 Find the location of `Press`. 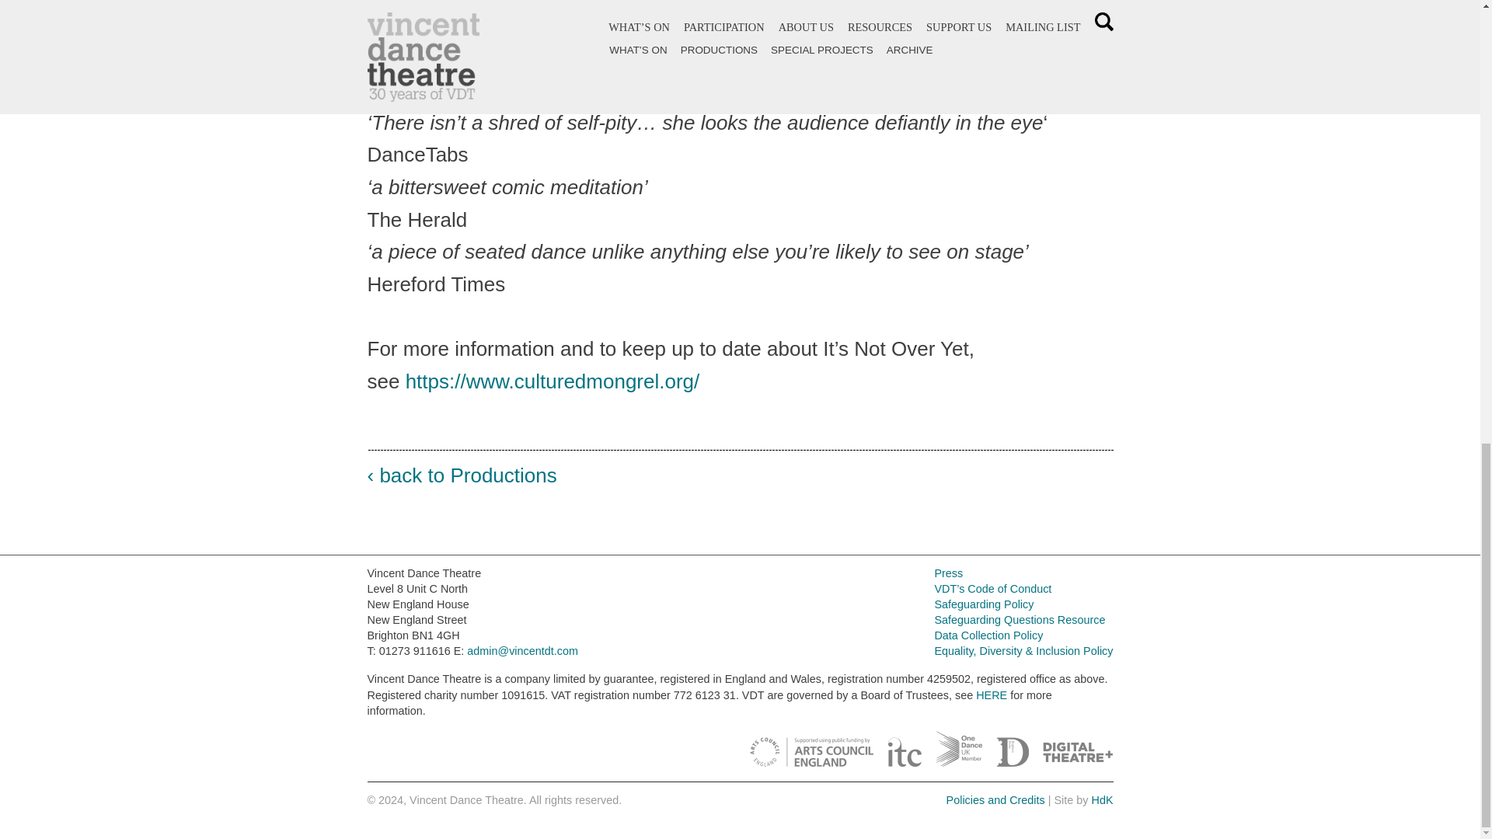

Press is located at coordinates (948, 573).